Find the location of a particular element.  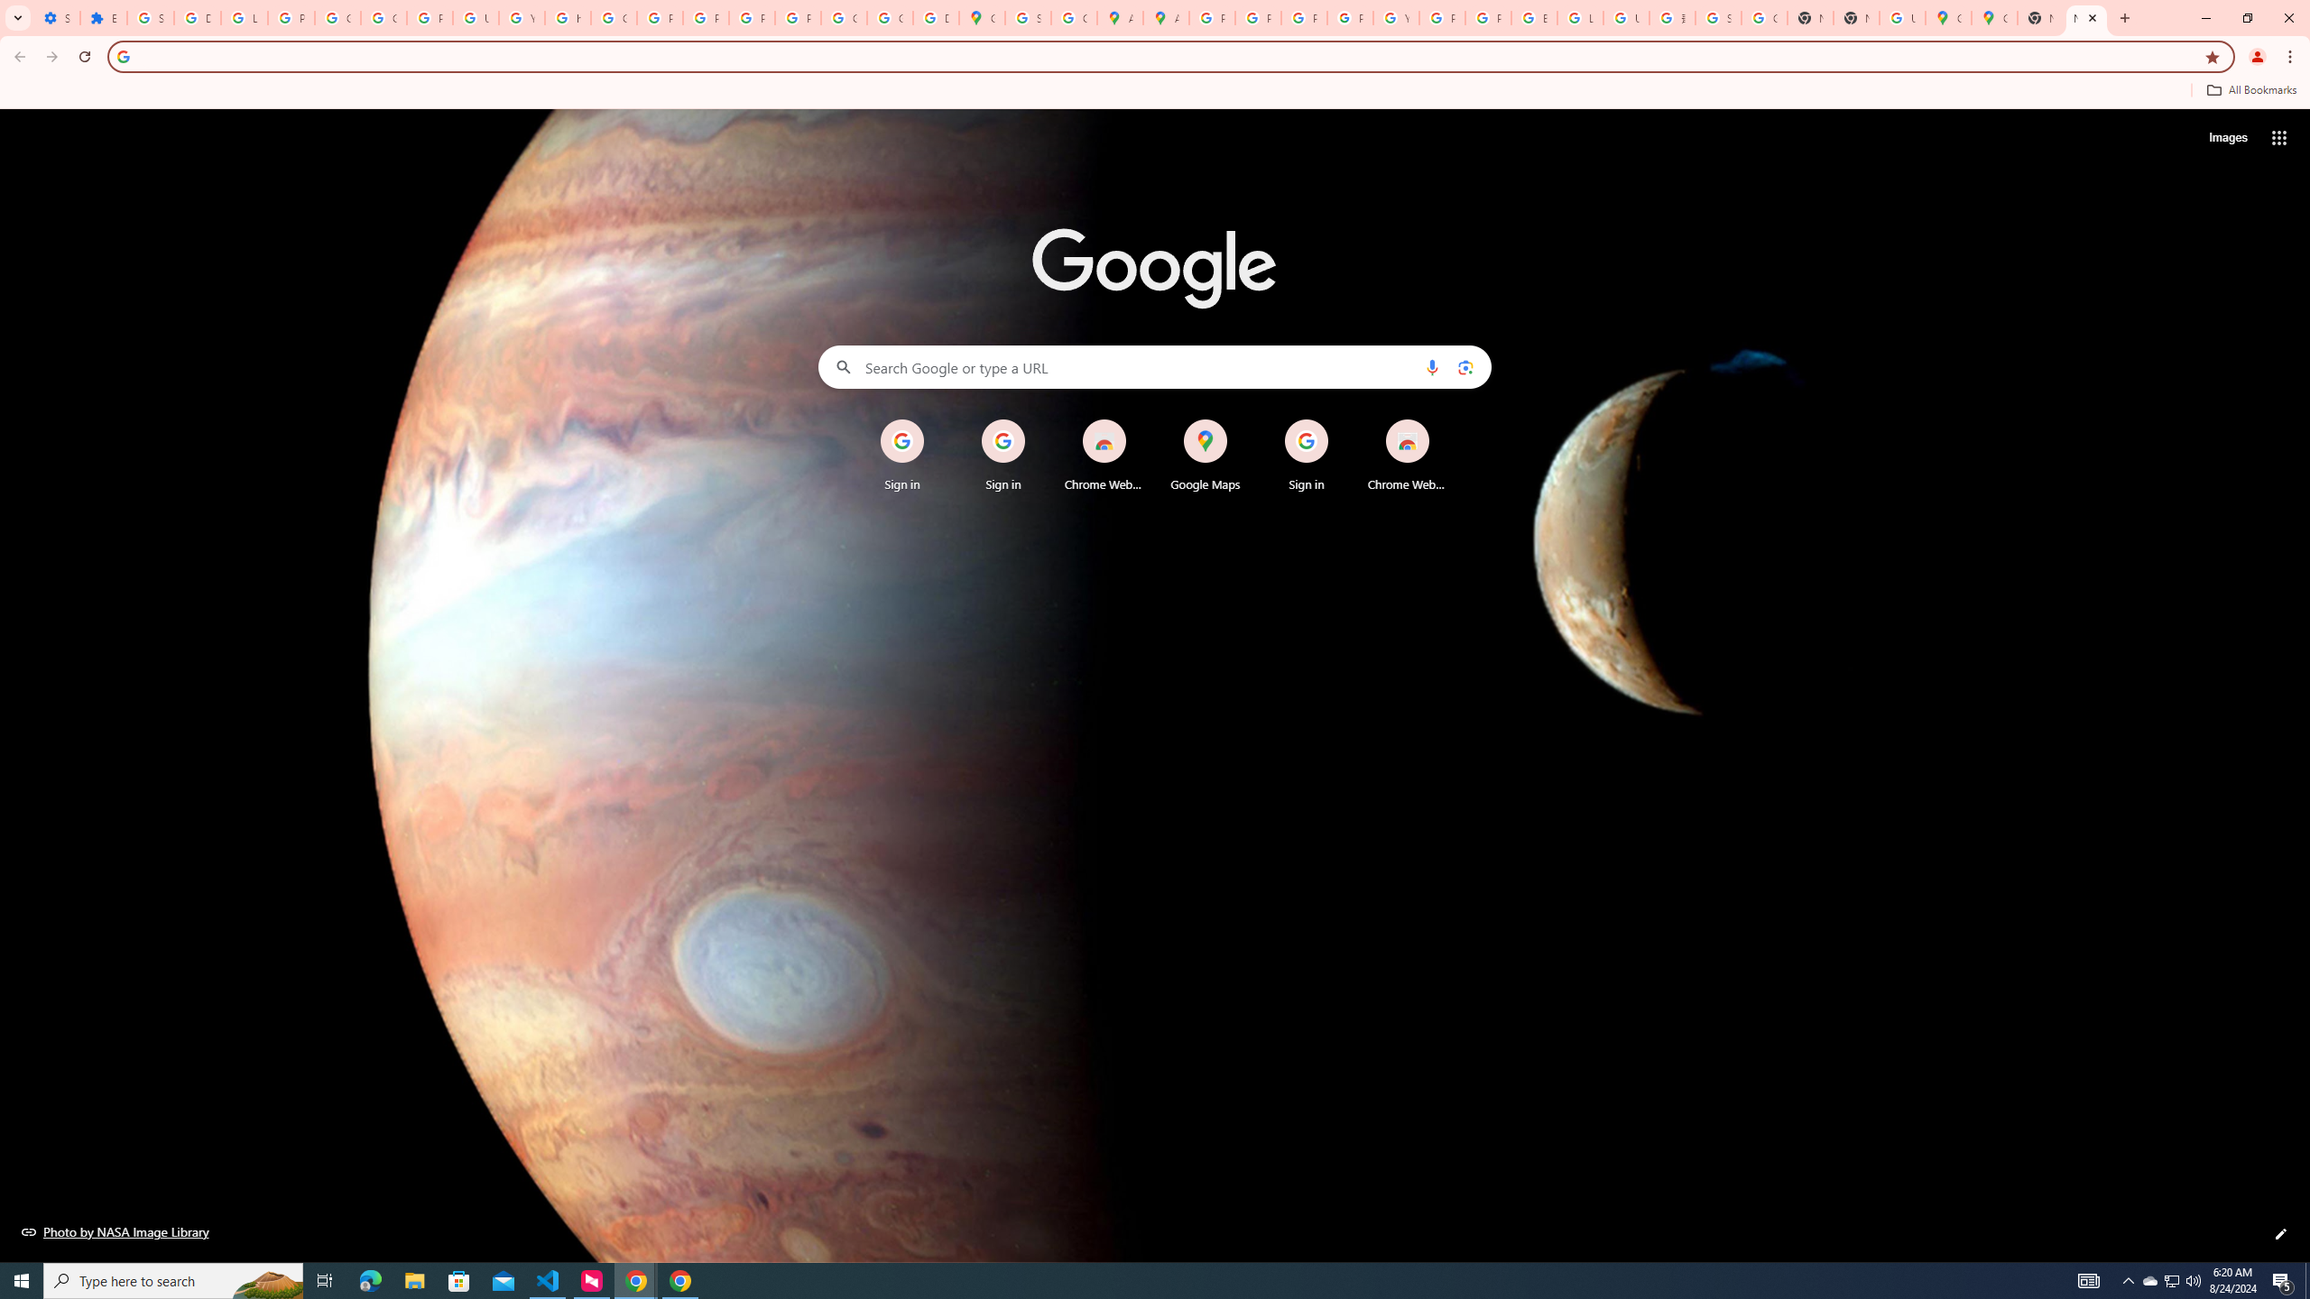

Sign in - Google Accounts is located at coordinates (1029, 18).